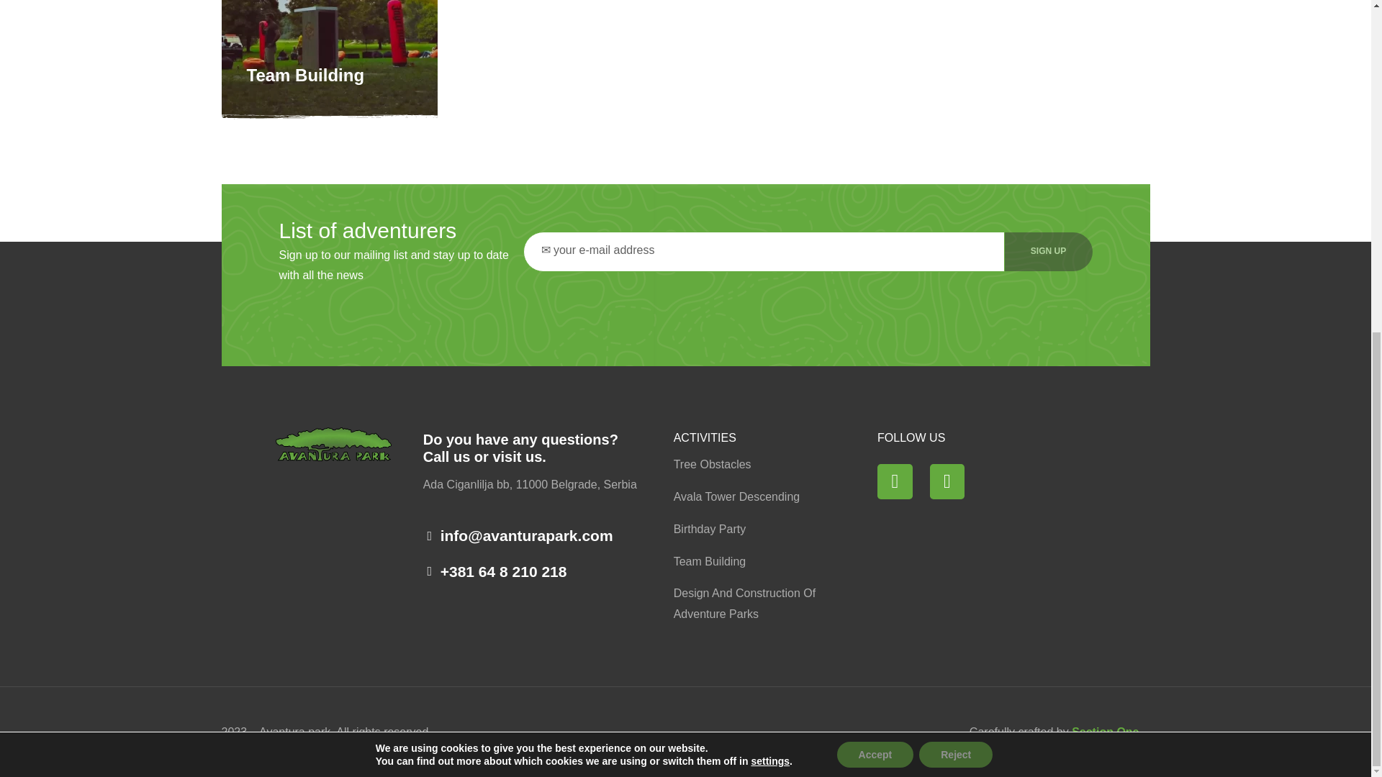 The height and width of the screenshot is (777, 1382). What do you see at coordinates (756, 465) in the screenshot?
I see `Tree Obstacles` at bounding box center [756, 465].